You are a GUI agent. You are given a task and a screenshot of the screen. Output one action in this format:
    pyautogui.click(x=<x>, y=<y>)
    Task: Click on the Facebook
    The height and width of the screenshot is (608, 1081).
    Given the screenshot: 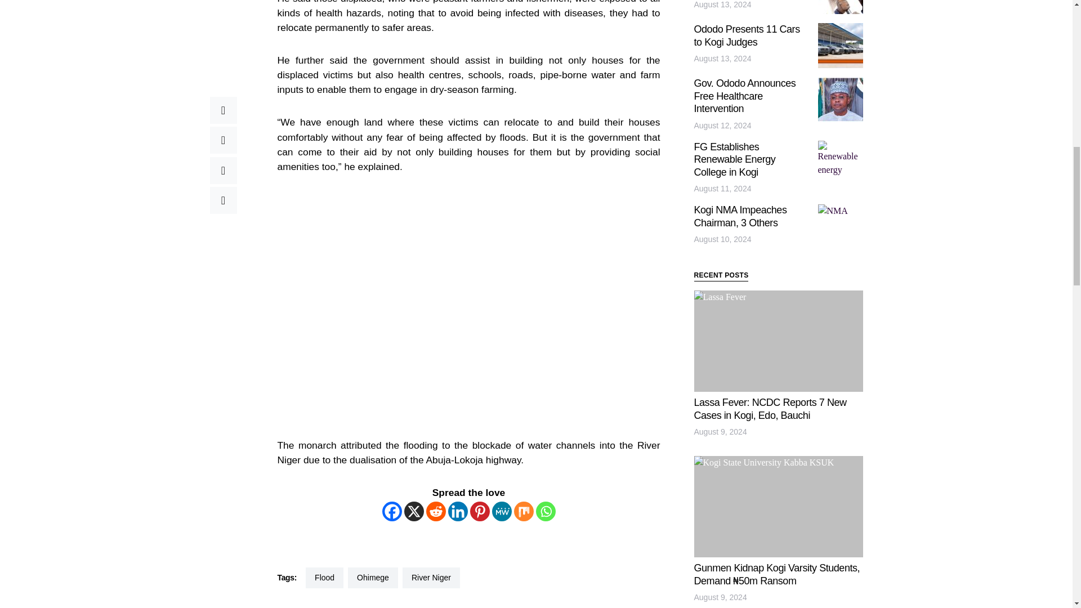 What is the action you would take?
    pyautogui.click(x=391, y=511)
    